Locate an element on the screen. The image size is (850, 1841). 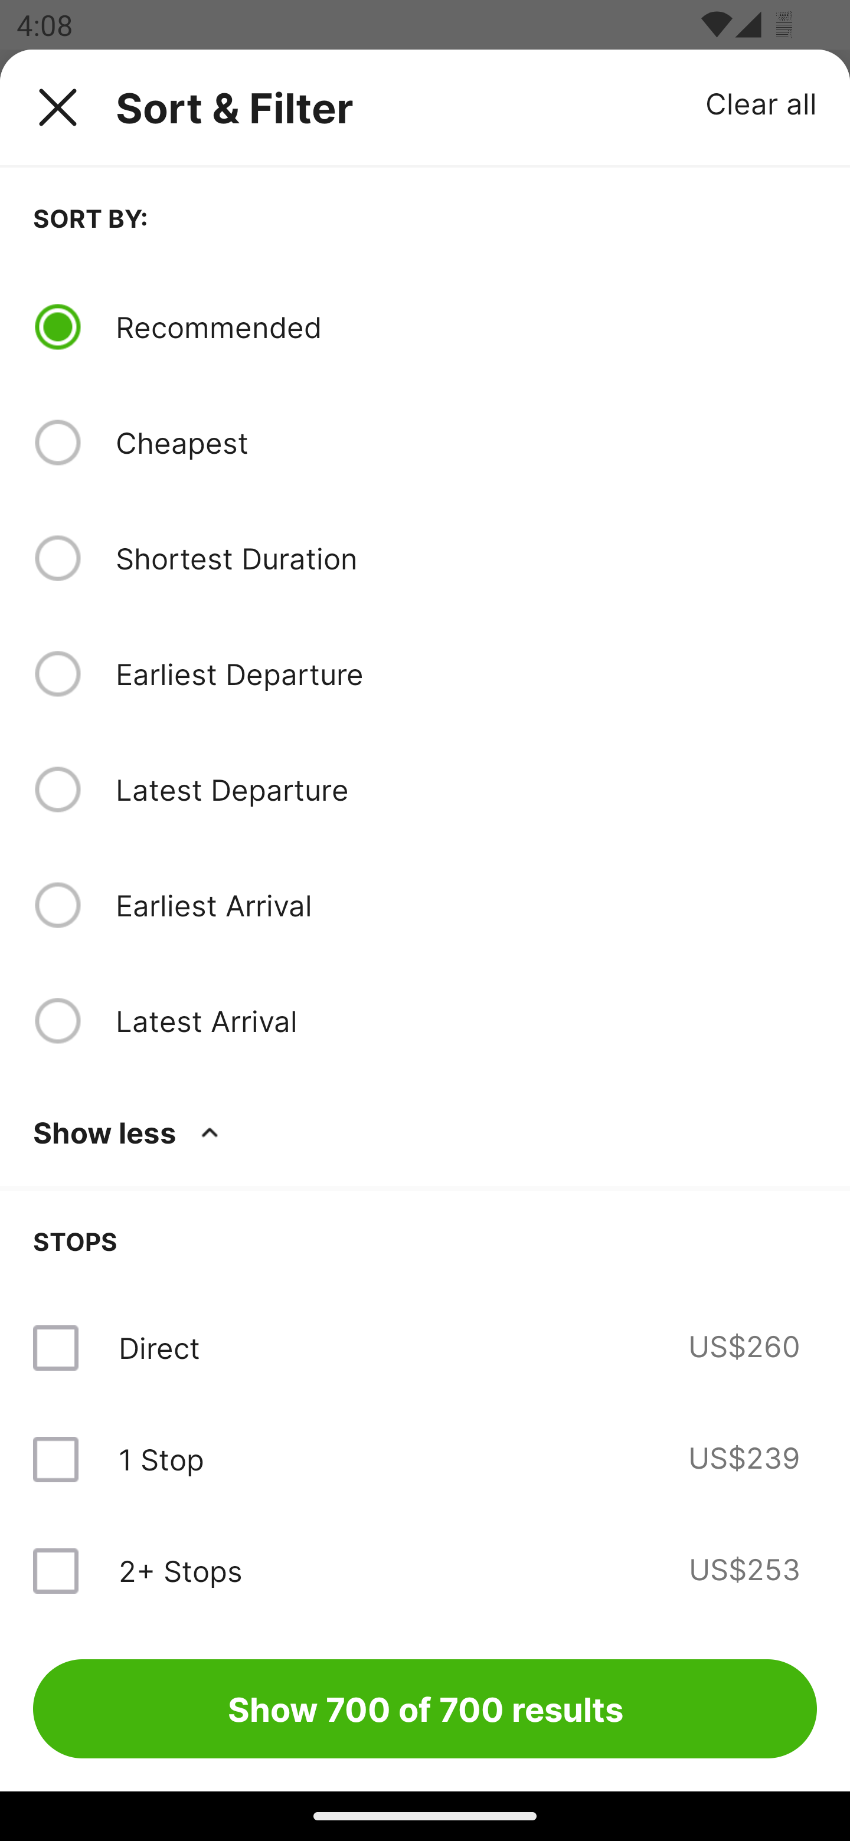
Earliest Departure is located at coordinates (466, 674).